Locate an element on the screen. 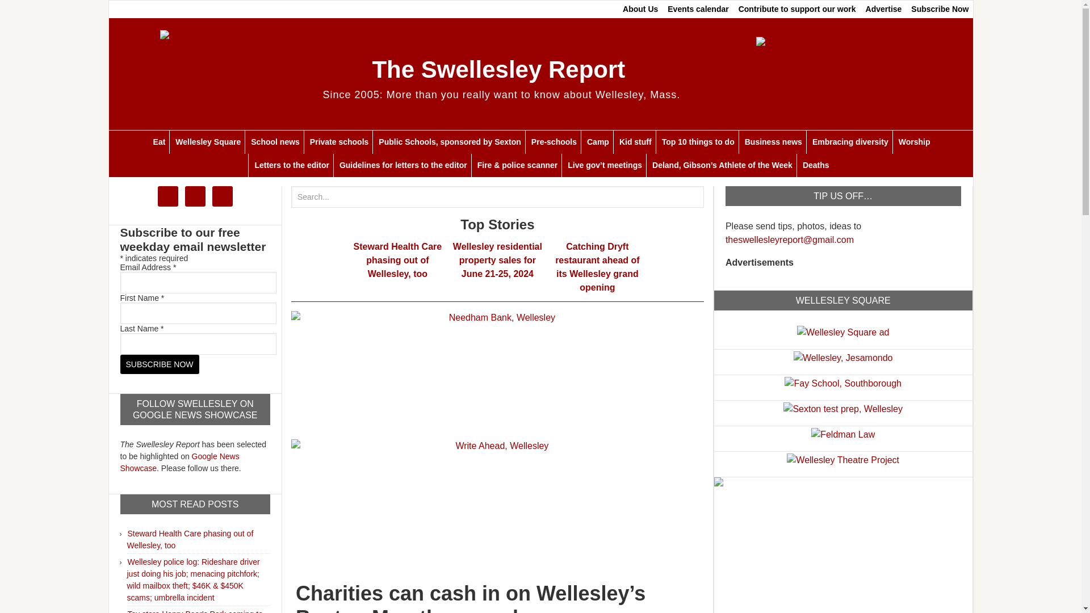 The height and width of the screenshot is (613, 1090). Embracing diversity is located at coordinates (850, 142).